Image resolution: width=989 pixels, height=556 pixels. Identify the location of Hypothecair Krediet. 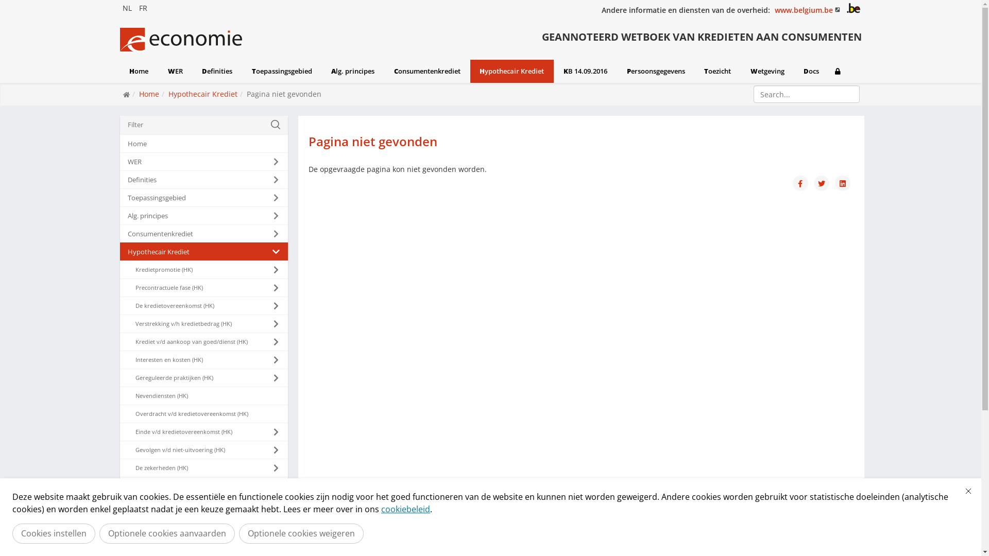
(512, 71).